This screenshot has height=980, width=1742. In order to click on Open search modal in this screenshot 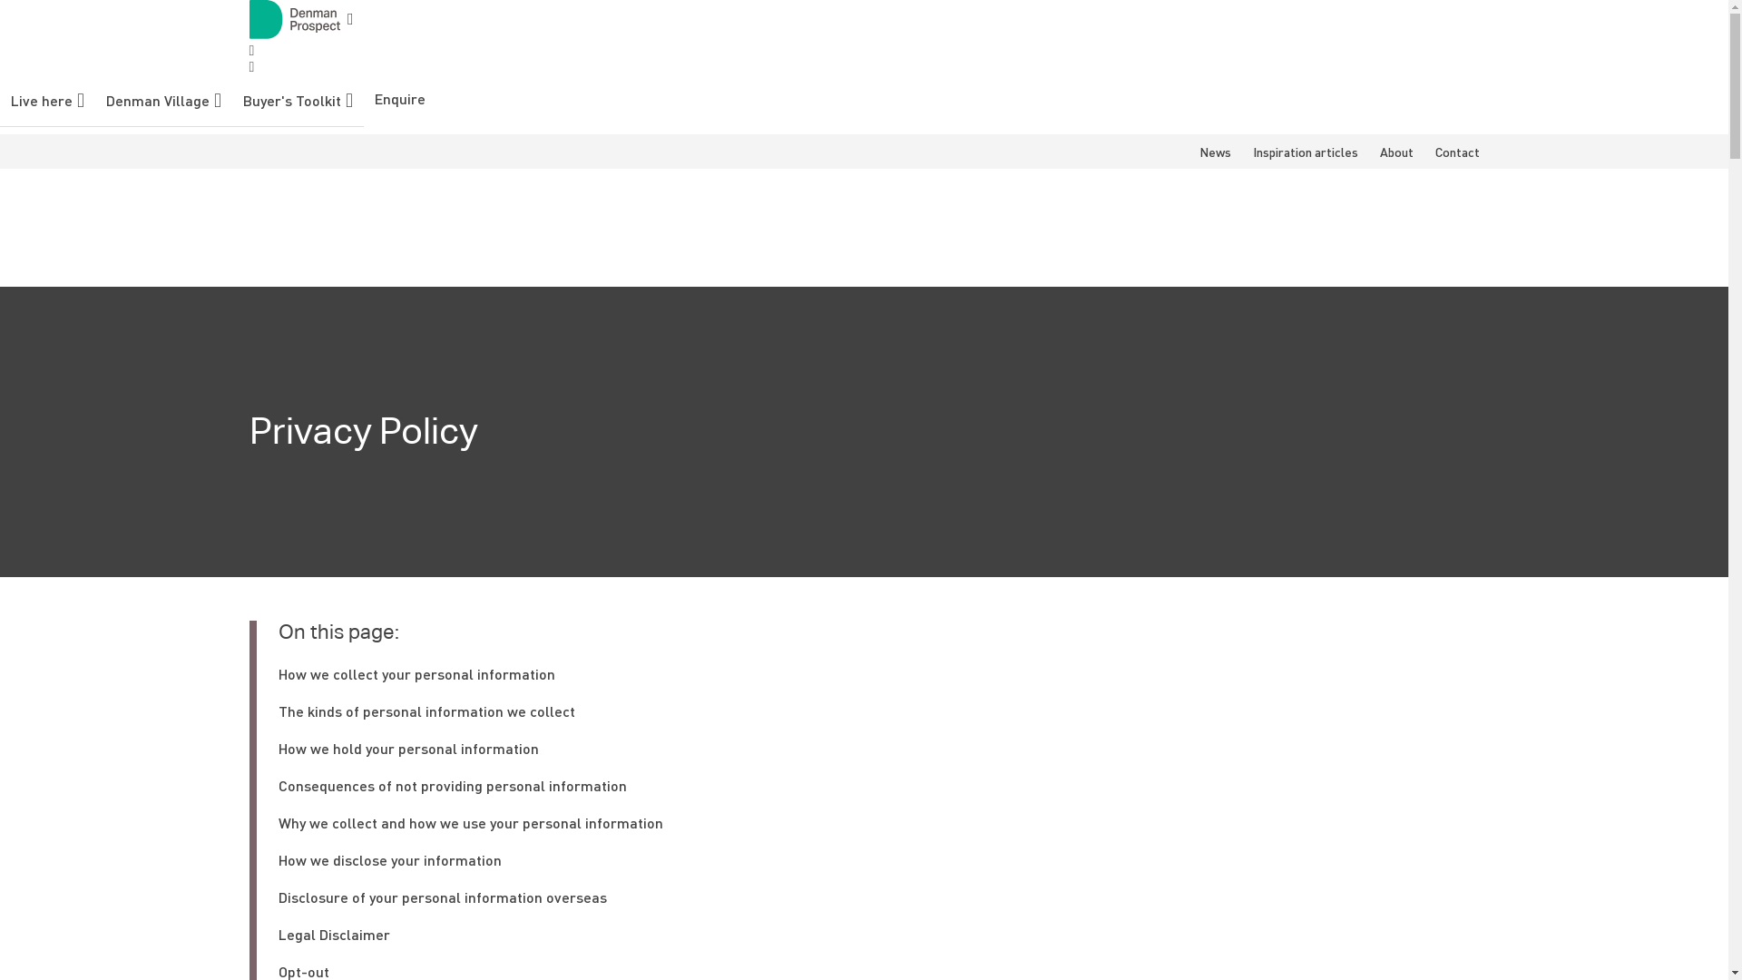, I will do `click(251, 51)`.